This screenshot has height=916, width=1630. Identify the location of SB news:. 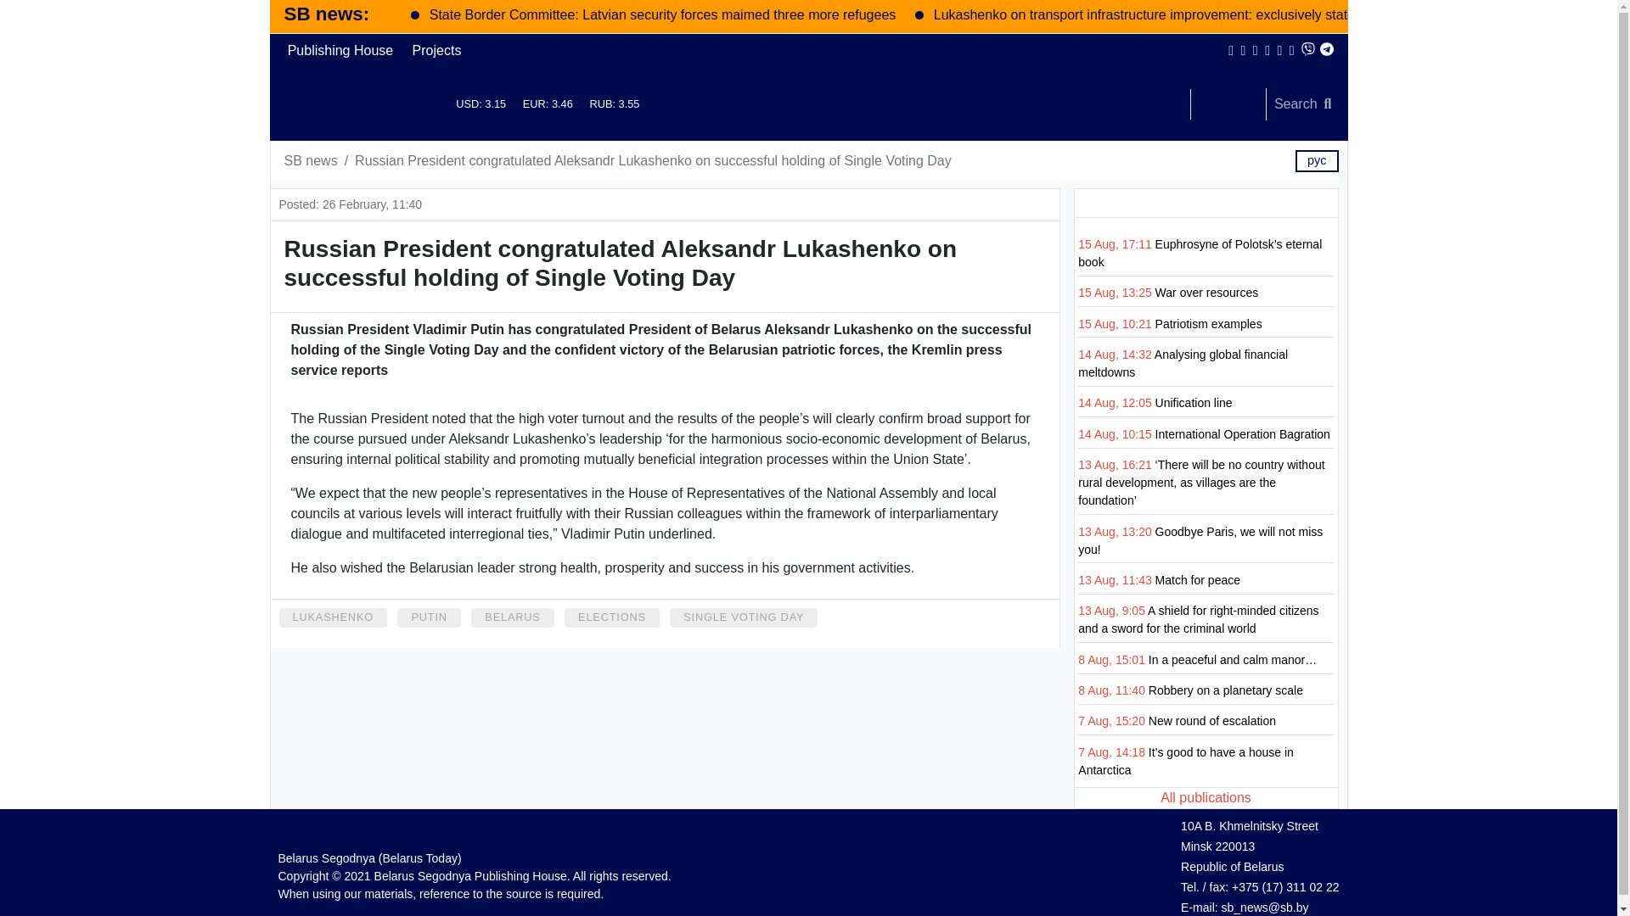
(326, 14).